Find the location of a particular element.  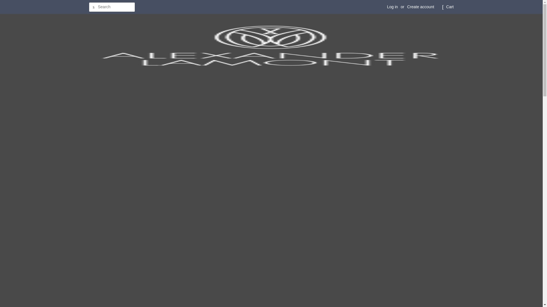

Create account is located at coordinates (421, 7).